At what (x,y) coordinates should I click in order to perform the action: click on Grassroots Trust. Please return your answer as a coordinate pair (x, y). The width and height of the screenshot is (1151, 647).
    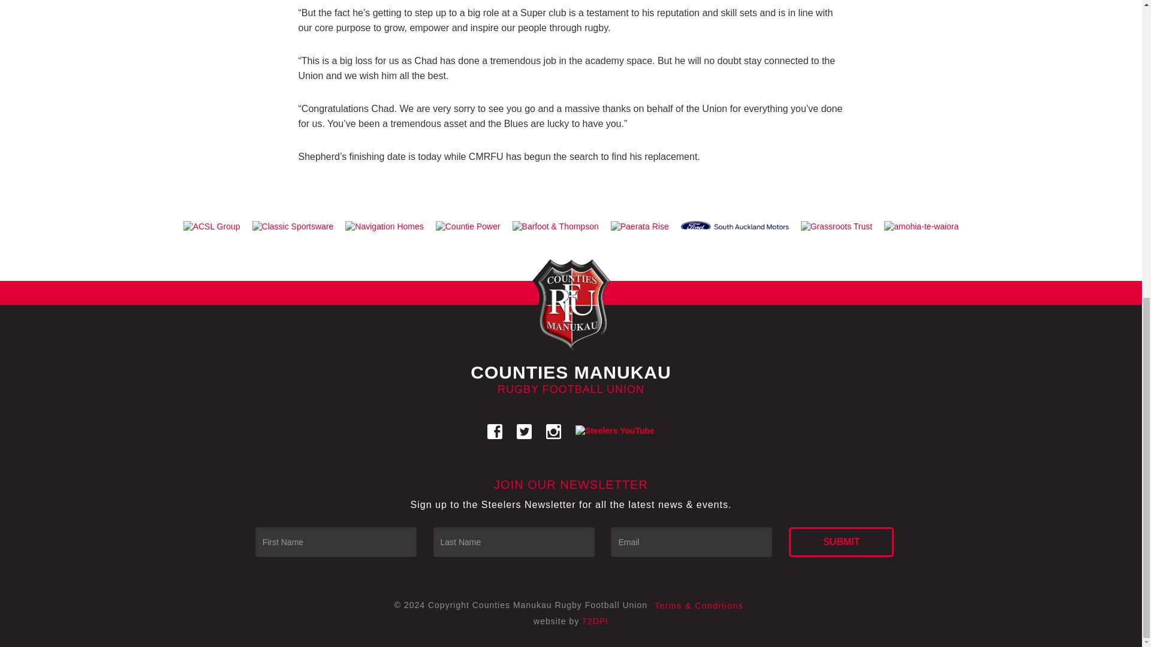
    Looking at the image, I should click on (836, 226).